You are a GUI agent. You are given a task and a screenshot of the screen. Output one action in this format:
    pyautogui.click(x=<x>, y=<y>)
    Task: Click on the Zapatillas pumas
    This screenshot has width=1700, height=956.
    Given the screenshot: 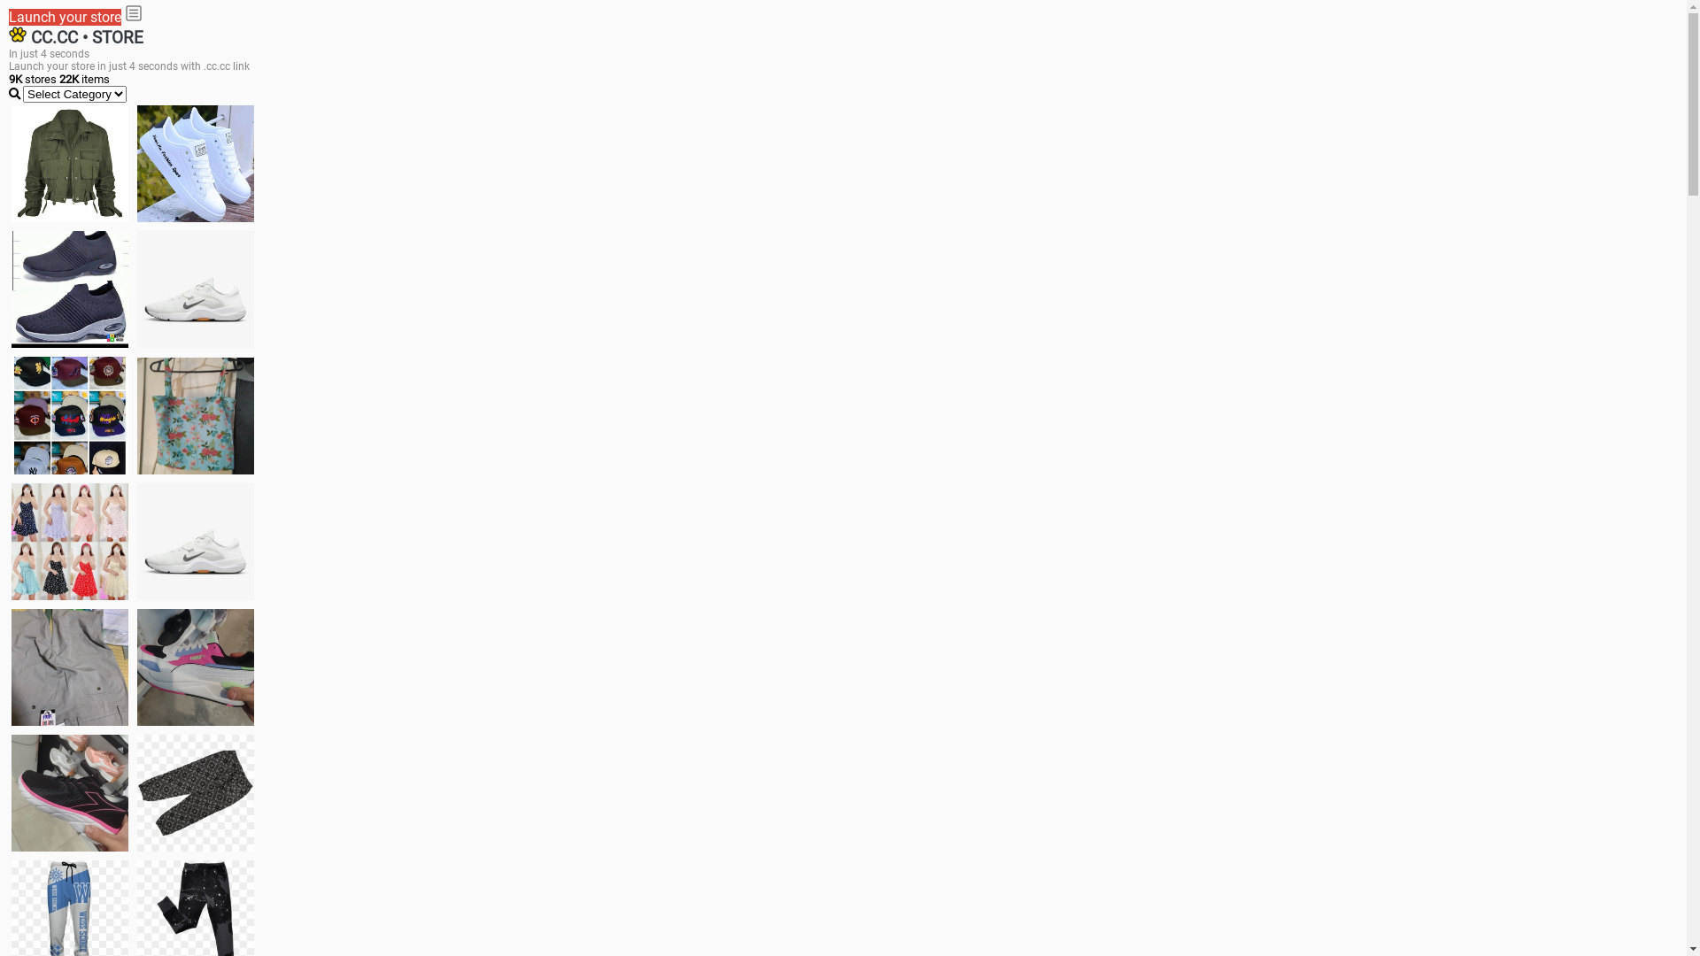 What is the action you would take?
    pyautogui.click(x=196, y=667)
    